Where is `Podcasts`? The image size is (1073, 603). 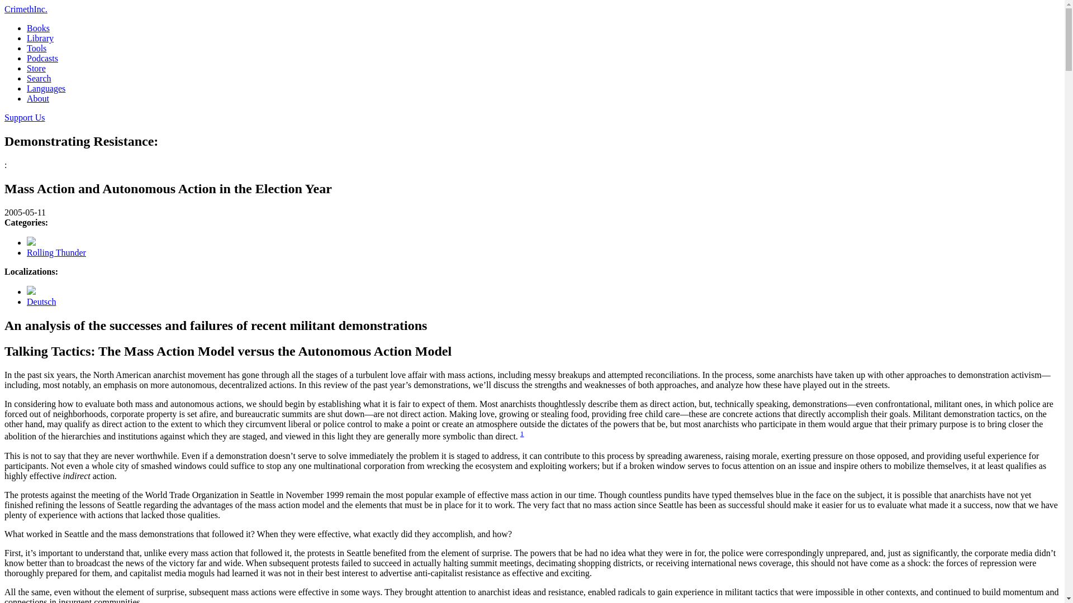
Podcasts is located at coordinates (42, 58).